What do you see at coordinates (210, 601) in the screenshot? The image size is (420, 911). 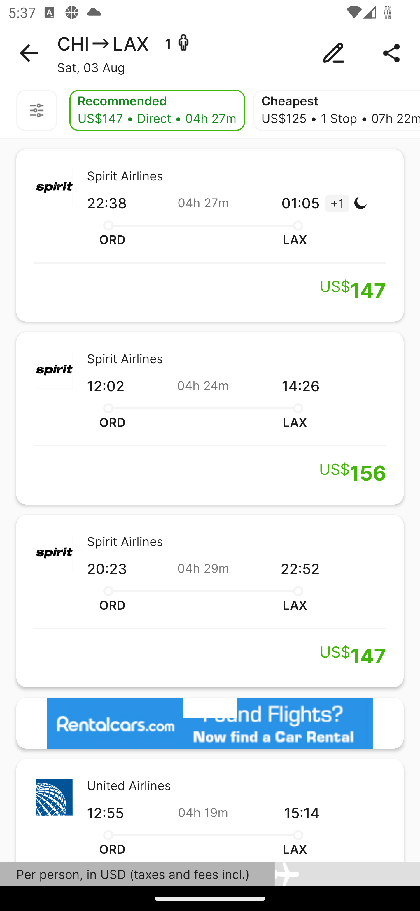 I see `Spirit Airlines 20:23 04h 29m 22:52 ORD LAX` at bounding box center [210, 601].